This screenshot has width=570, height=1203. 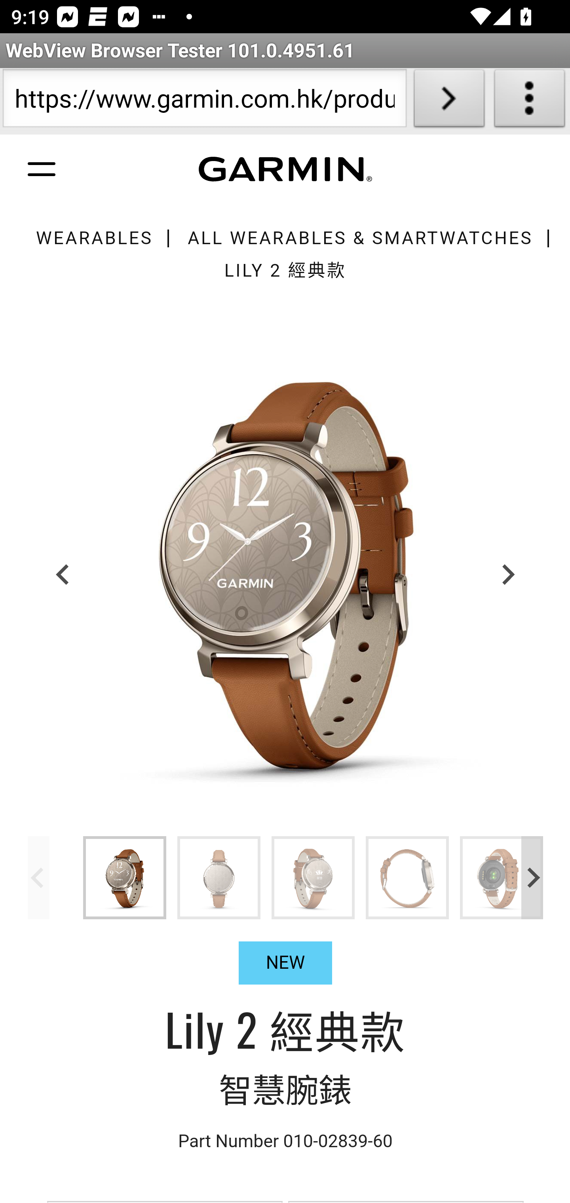 What do you see at coordinates (285, 169) in the screenshot?
I see `Navigate to Garmin.com` at bounding box center [285, 169].